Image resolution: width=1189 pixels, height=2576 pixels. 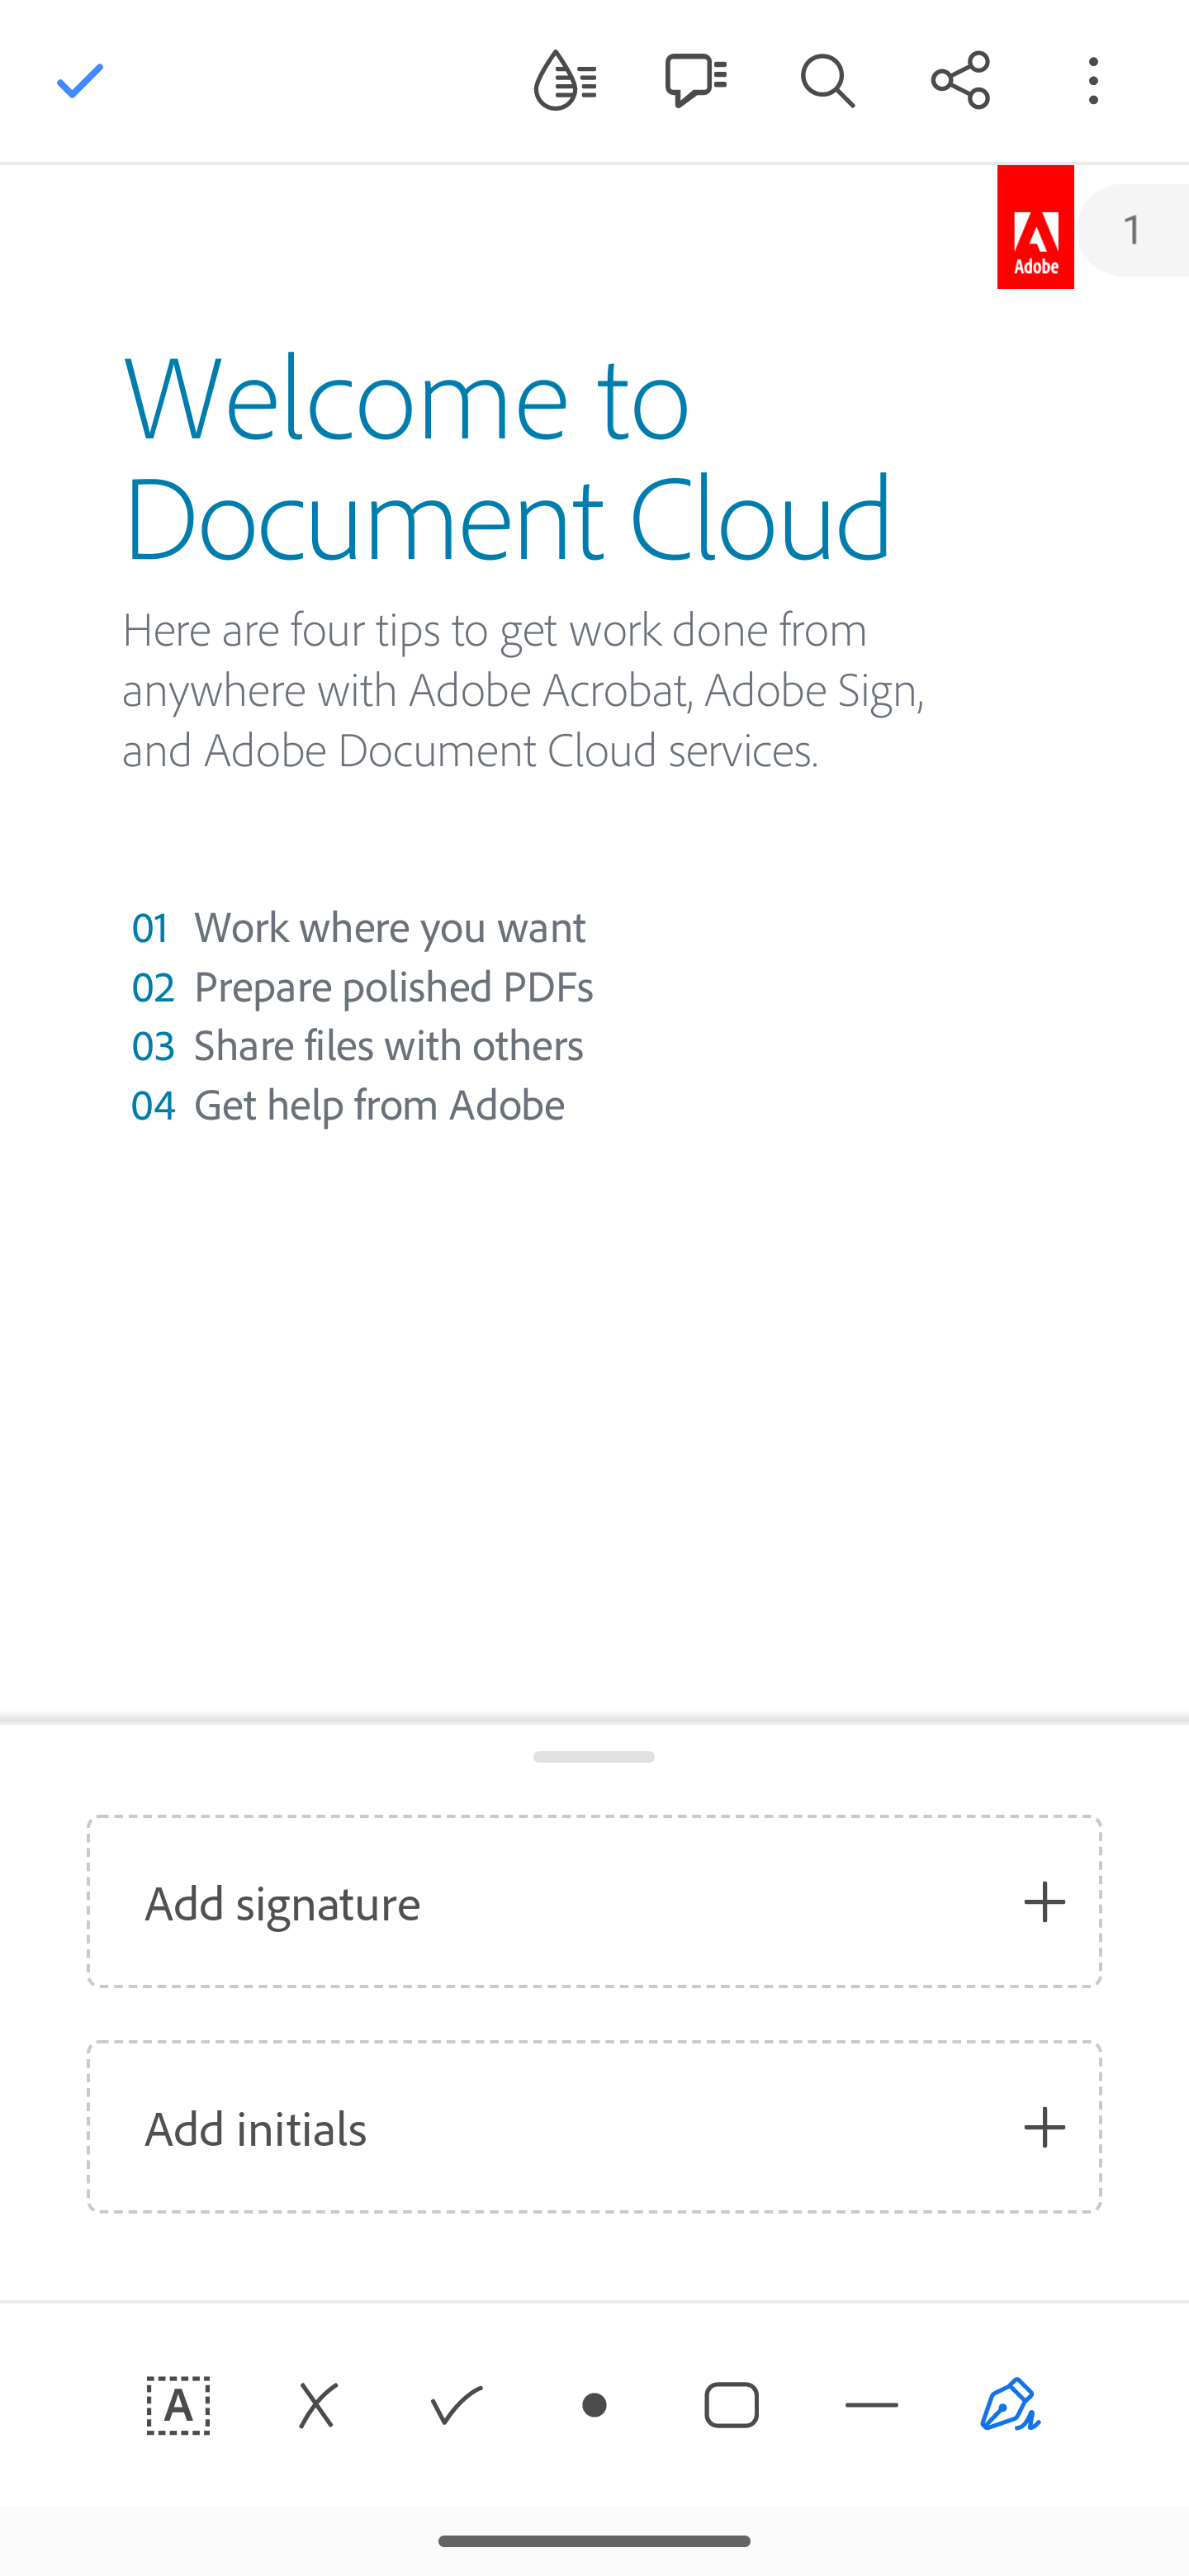 What do you see at coordinates (178, 2406) in the screenshot?
I see `Fill in form fields` at bounding box center [178, 2406].